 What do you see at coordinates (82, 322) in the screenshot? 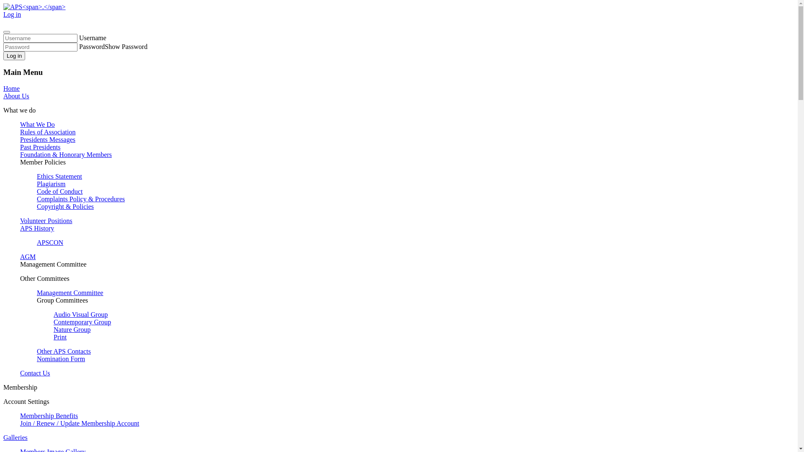
I see `Contemporary Group` at bounding box center [82, 322].